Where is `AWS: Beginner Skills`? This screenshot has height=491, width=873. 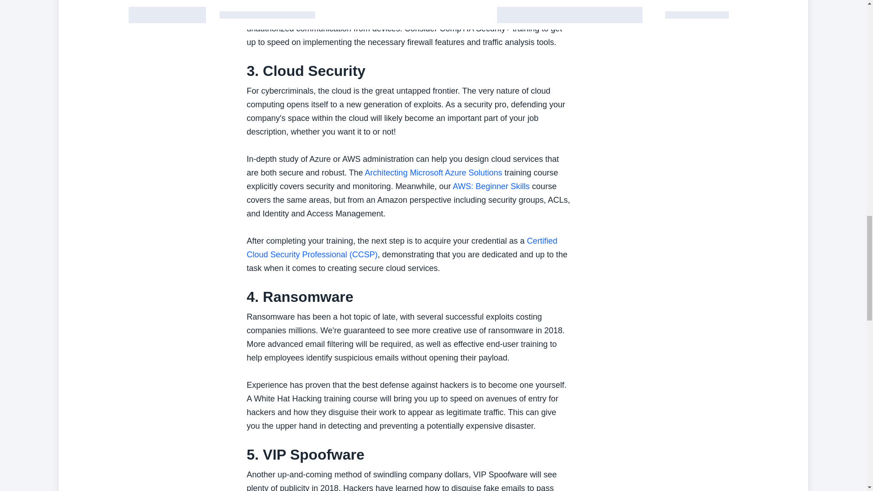
AWS: Beginner Skills is located at coordinates (491, 186).